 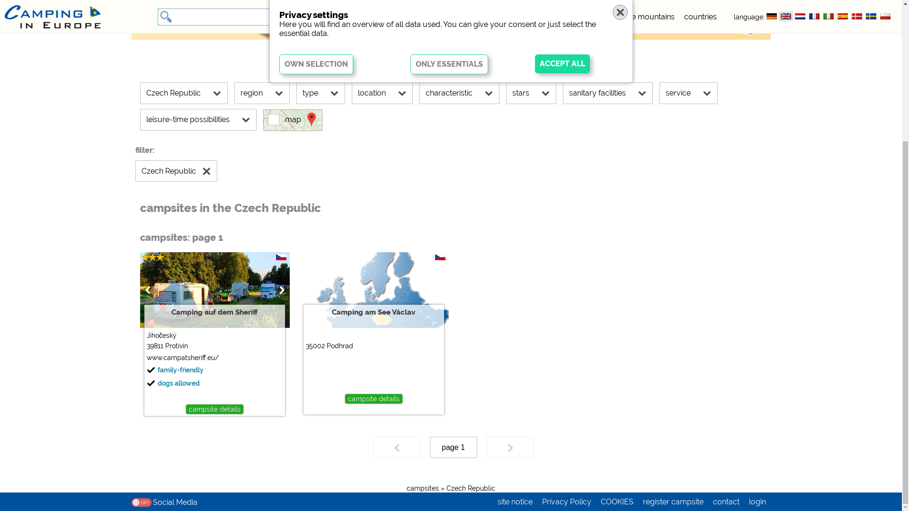 I want to click on danish, so click(x=857, y=205).